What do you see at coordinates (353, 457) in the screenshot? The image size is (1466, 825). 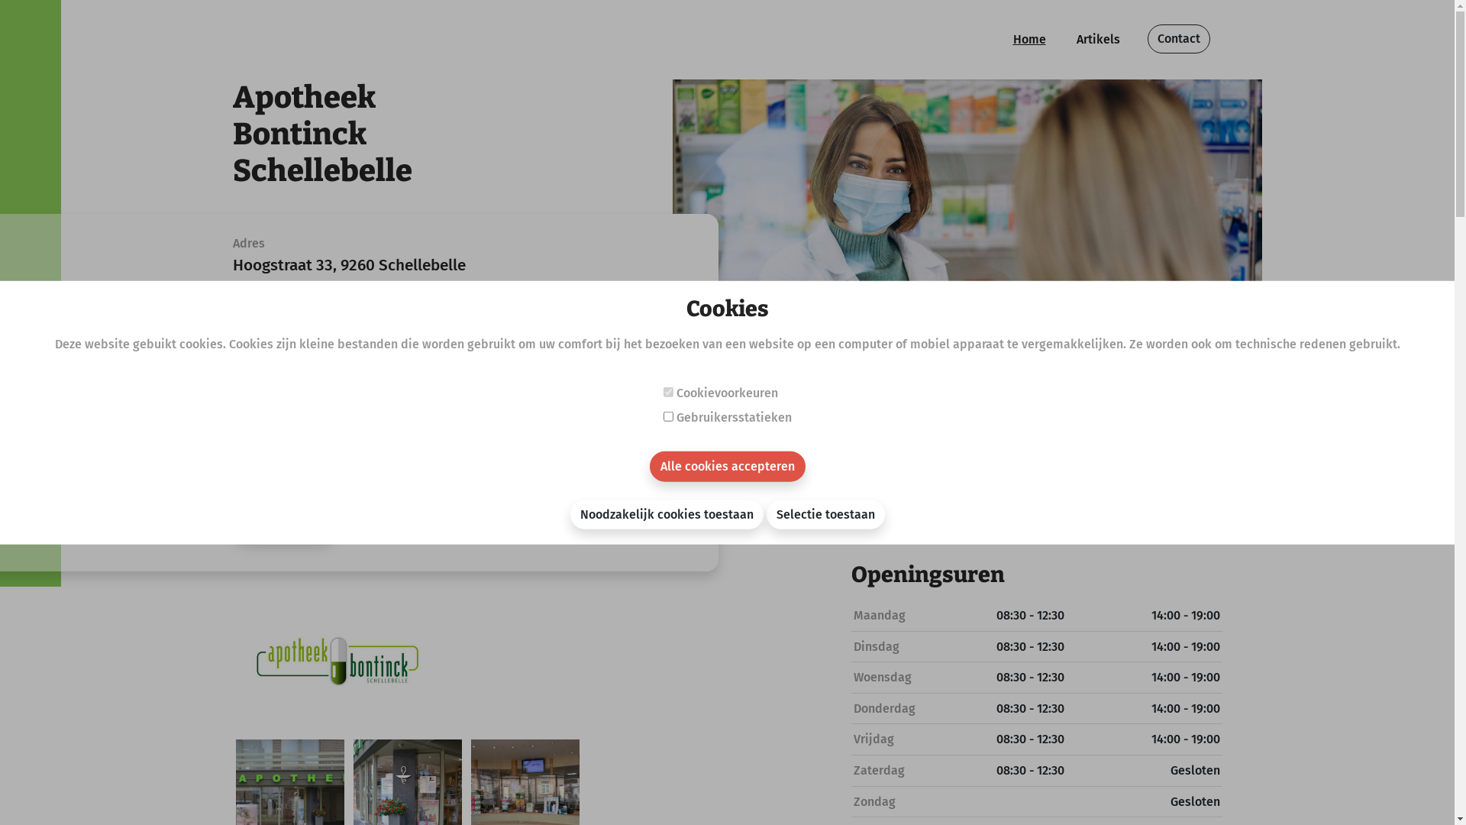 I see `www.apotheekbontinck.be` at bounding box center [353, 457].